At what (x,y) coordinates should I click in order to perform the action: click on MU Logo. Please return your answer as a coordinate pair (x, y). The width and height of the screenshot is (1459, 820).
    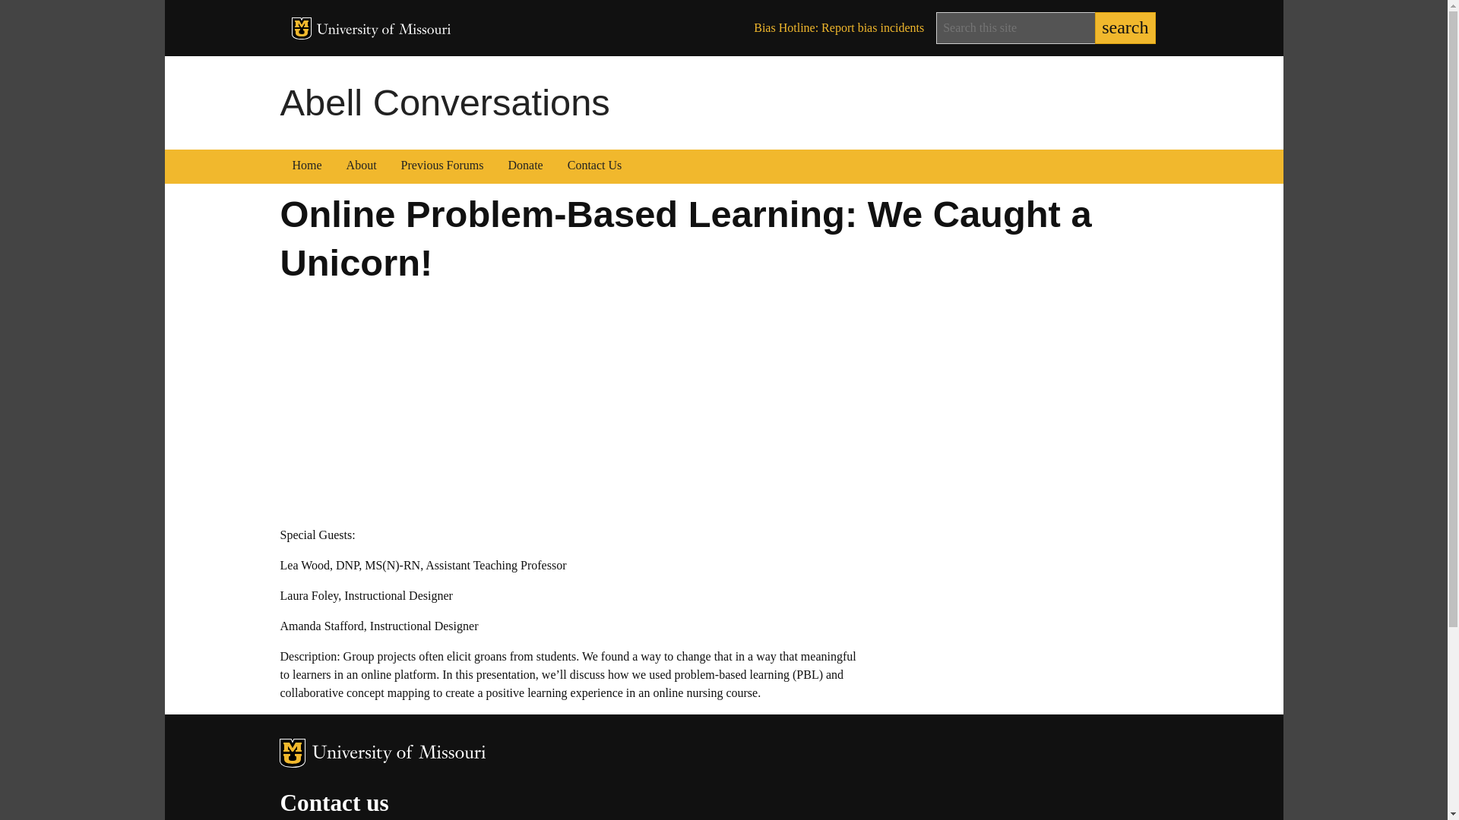
    Looking at the image, I should click on (292, 753).